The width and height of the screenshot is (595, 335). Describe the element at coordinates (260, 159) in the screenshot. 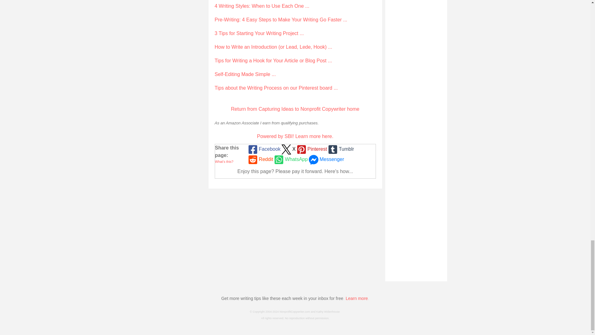

I see `Reddit` at that location.